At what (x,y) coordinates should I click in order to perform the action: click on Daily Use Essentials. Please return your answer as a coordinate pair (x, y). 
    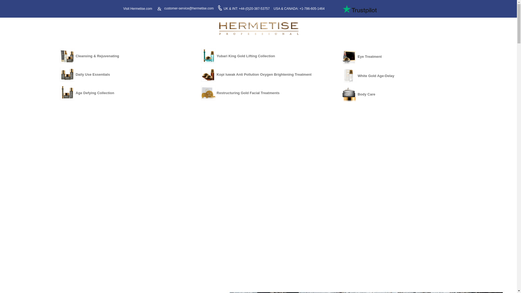
    Looking at the image, I should click on (119, 74).